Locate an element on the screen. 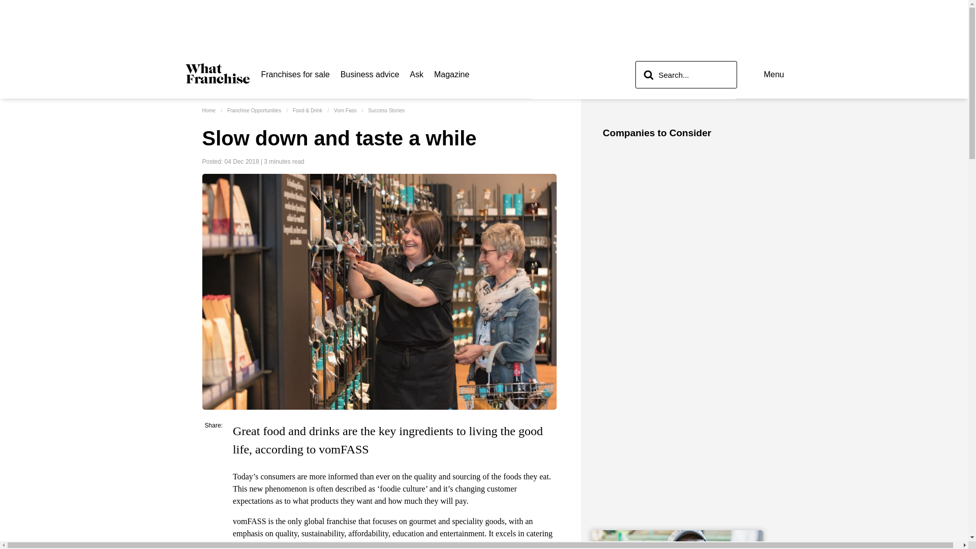  Vom Fass is located at coordinates (345, 110).